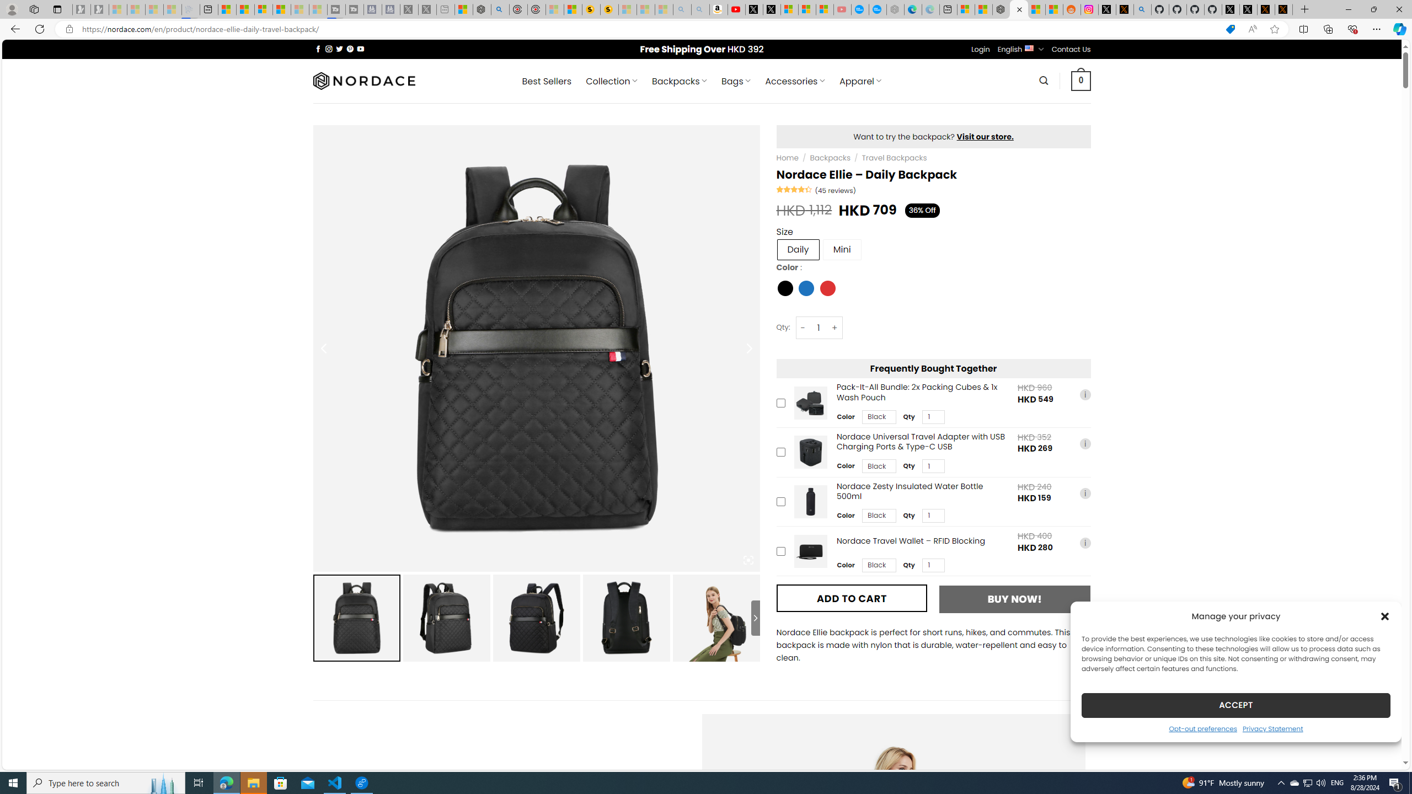 This screenshot has width=1412, height=794. I want to click on amazon - Search - Sleeping, so click(682, 9).